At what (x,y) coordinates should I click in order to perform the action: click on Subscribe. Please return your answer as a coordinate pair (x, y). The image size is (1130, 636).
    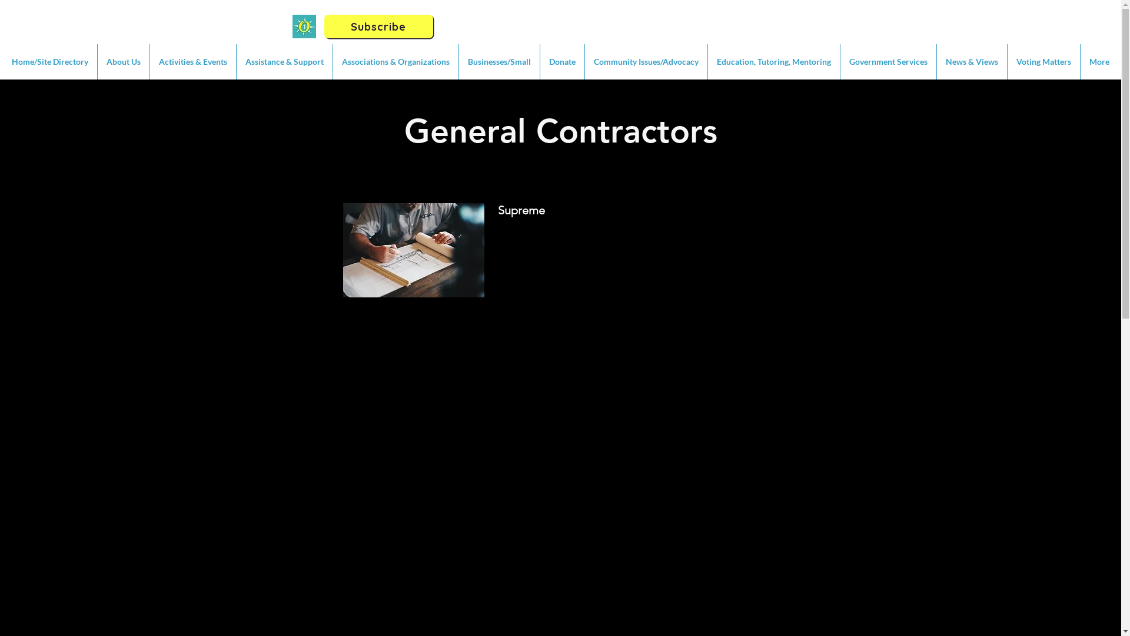
    Looking at the image, I should click on (378, 26).